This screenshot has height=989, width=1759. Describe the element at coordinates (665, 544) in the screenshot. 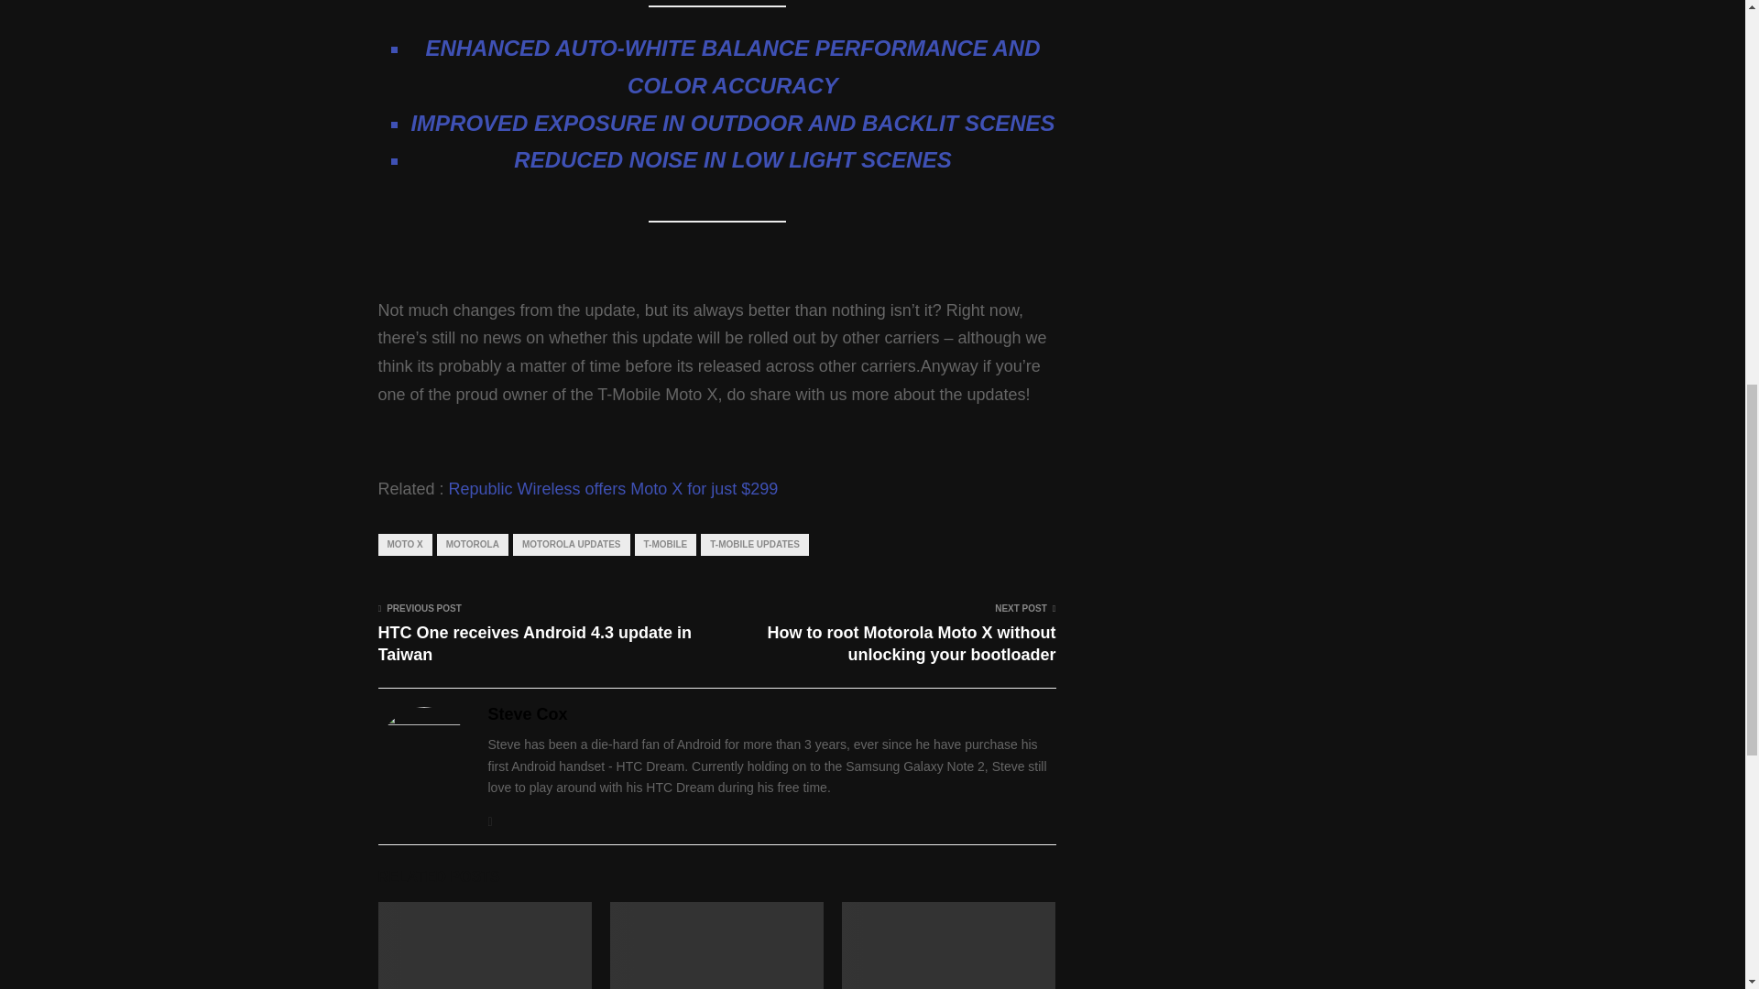

I see `T-MOBILE` at that location.